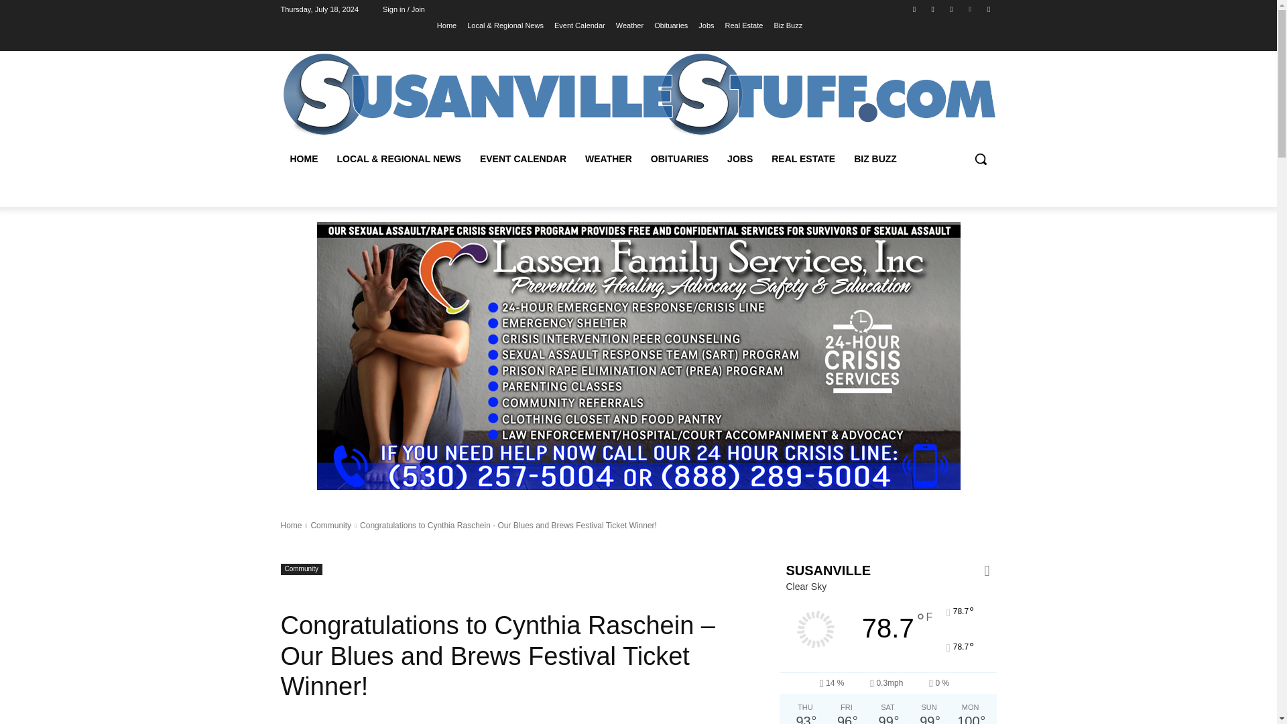 This screenshot has width=1287, height=724. I want to click on OBITUARIES, so click(680, 158).